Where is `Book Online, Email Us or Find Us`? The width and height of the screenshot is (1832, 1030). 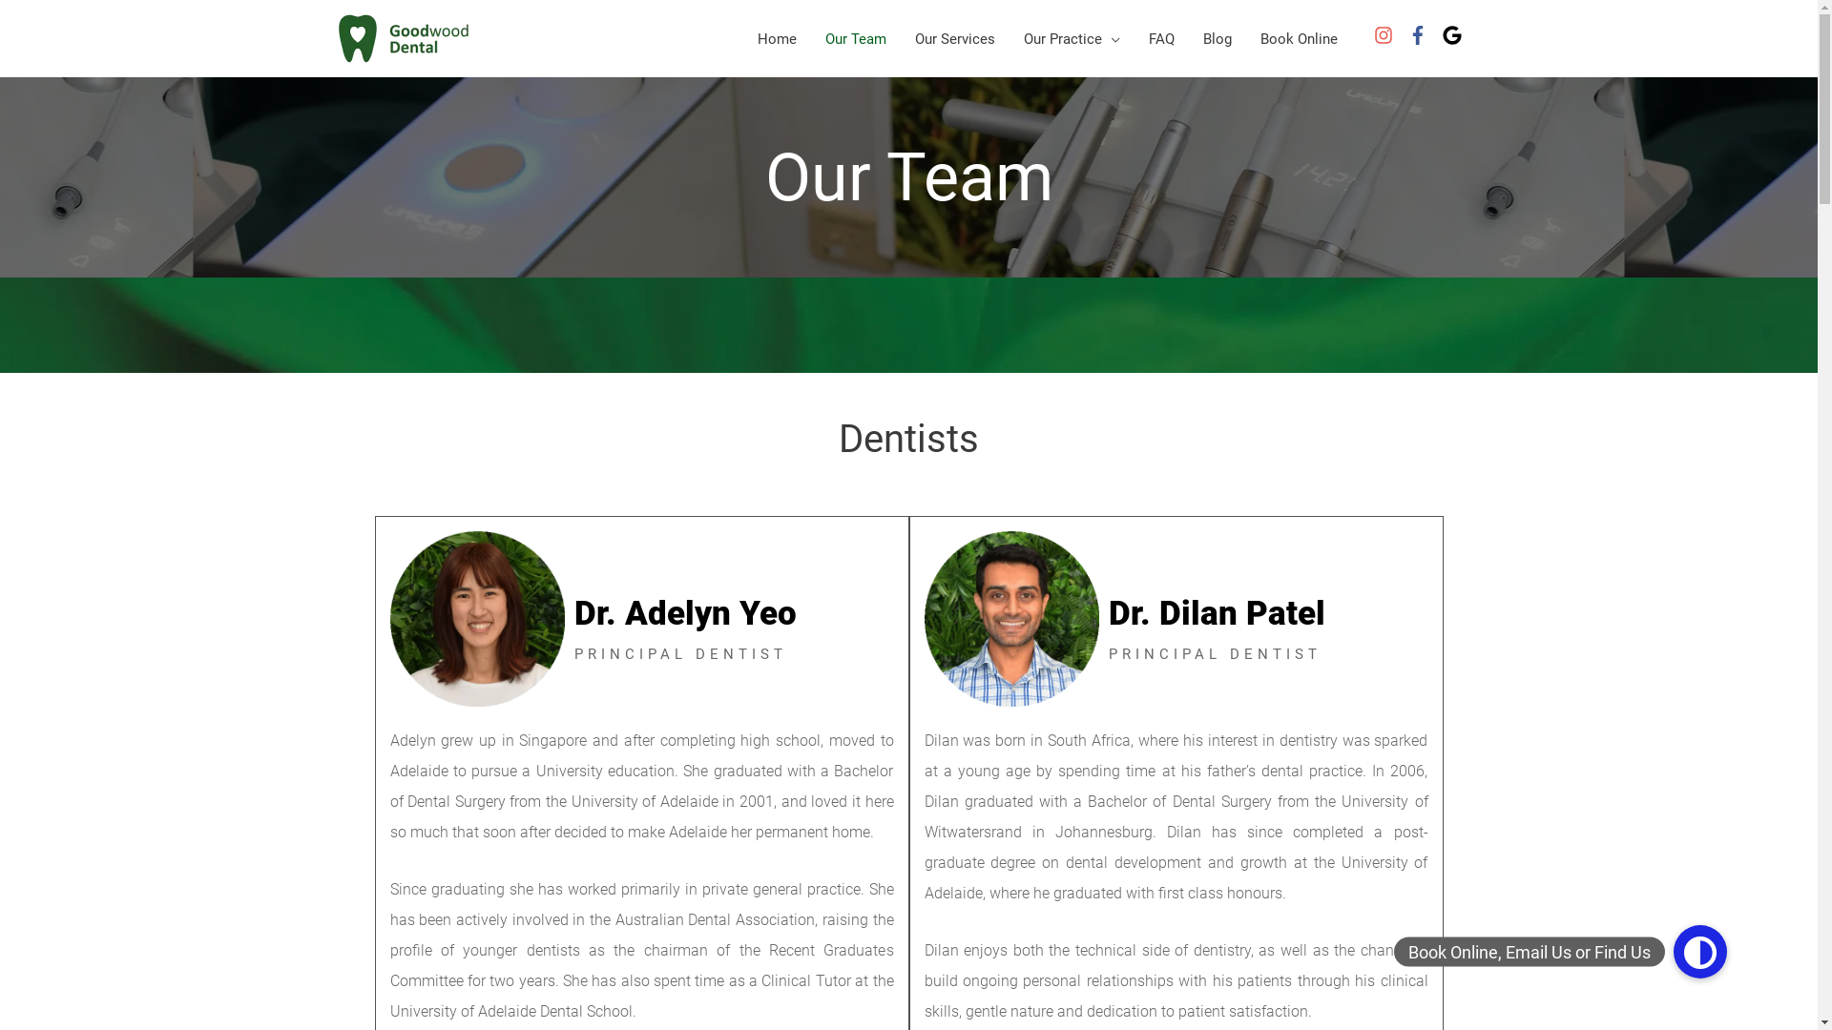
Book Online, Email Us or Find Us is located at coordinates (1700, 952).